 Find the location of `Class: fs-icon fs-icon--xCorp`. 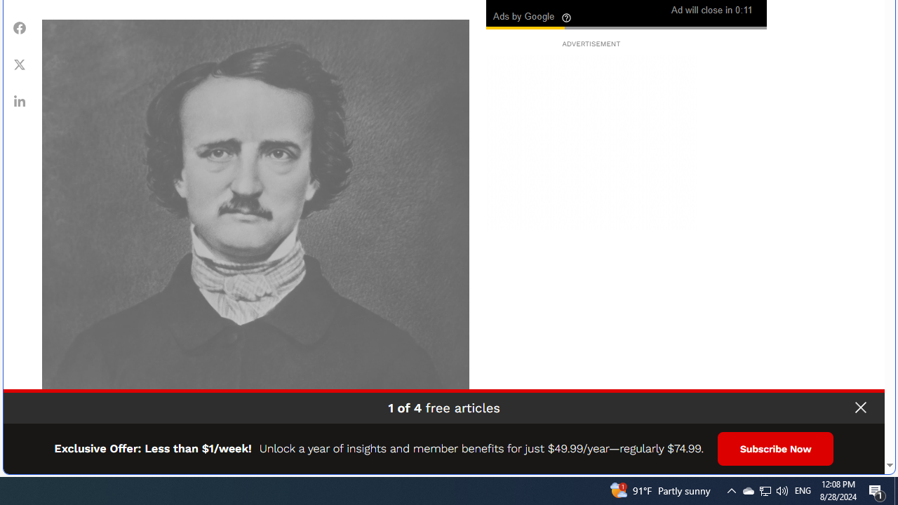

Class: fs-icon fs-icon--xCorp is located at coordinates (20, 64).